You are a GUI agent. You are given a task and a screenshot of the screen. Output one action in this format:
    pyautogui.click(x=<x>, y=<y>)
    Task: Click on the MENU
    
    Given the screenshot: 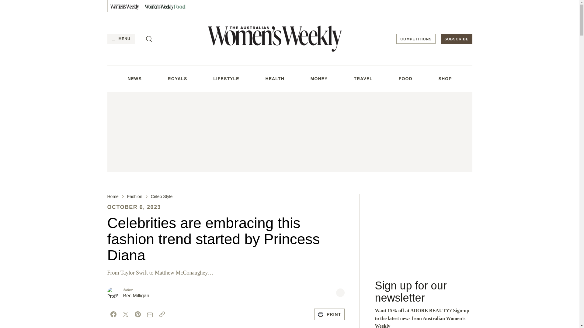 What is the action you would take?
    pyautogui.click(x=120, y=39)
    